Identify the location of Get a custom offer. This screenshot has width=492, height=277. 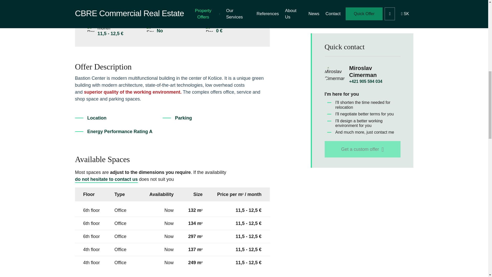
(362, 81).